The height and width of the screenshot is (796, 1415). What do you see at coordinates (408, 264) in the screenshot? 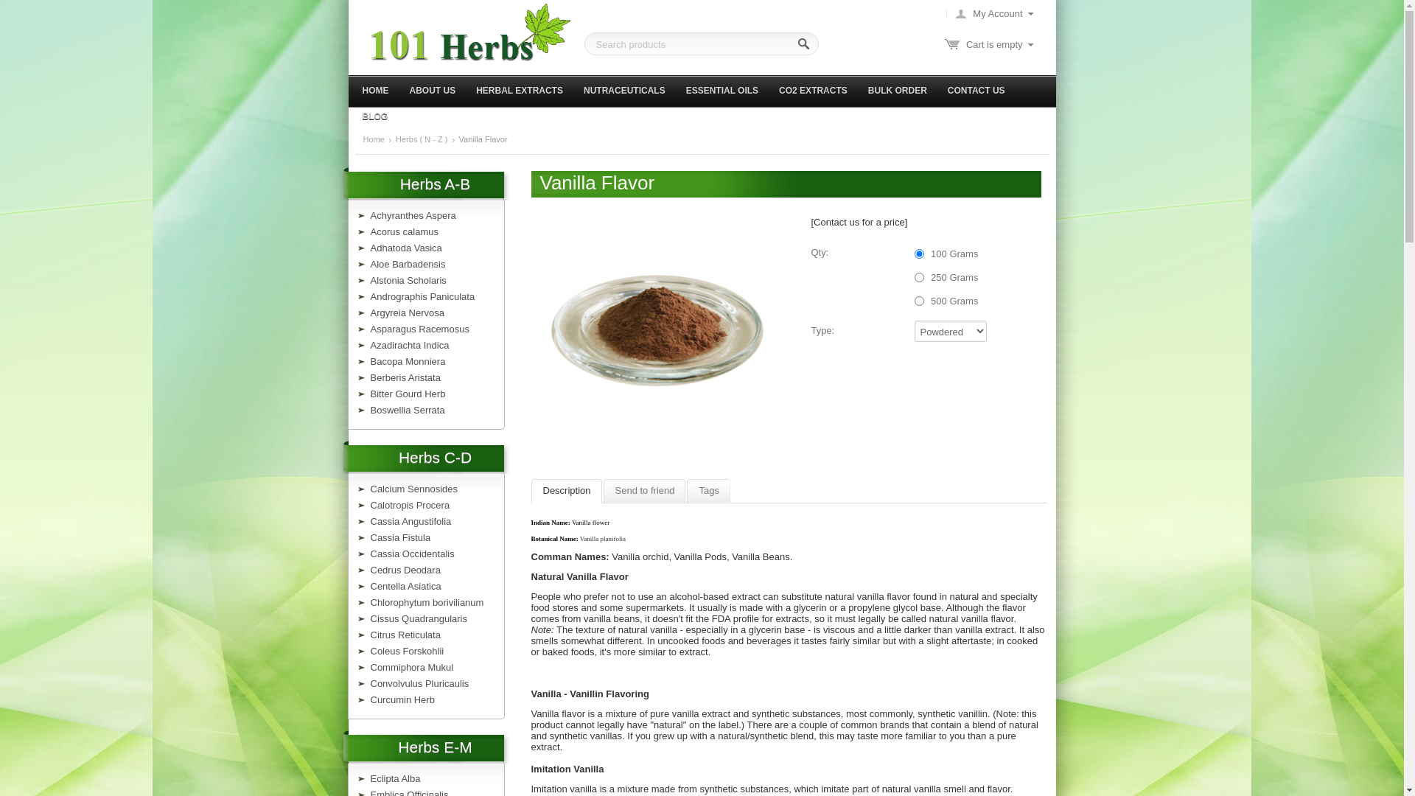
I see `Aloe Barbadensis` at bounding box center [408, 264].